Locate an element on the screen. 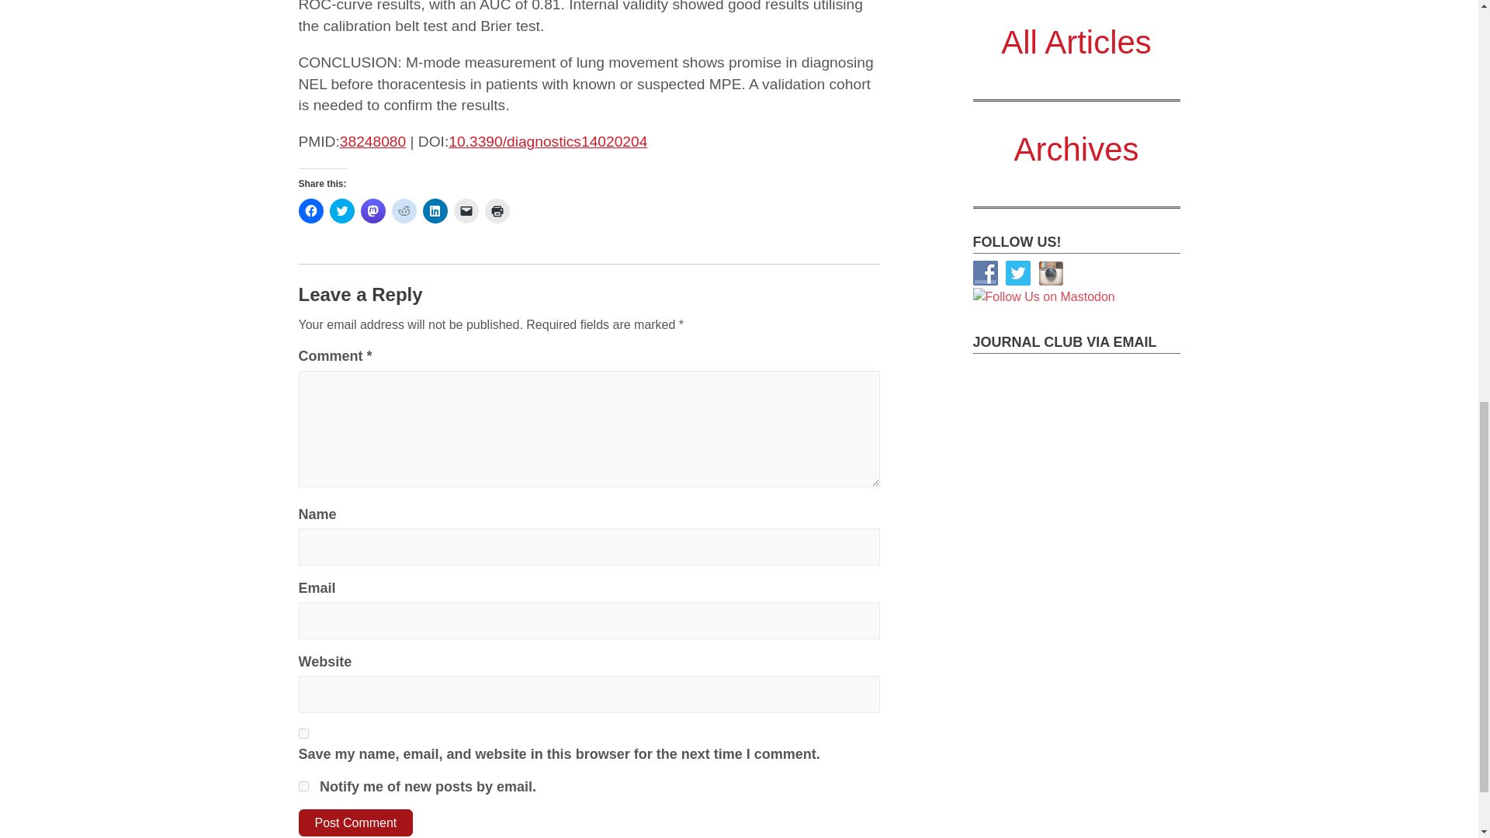  yes is located at coordinates (303, 732).